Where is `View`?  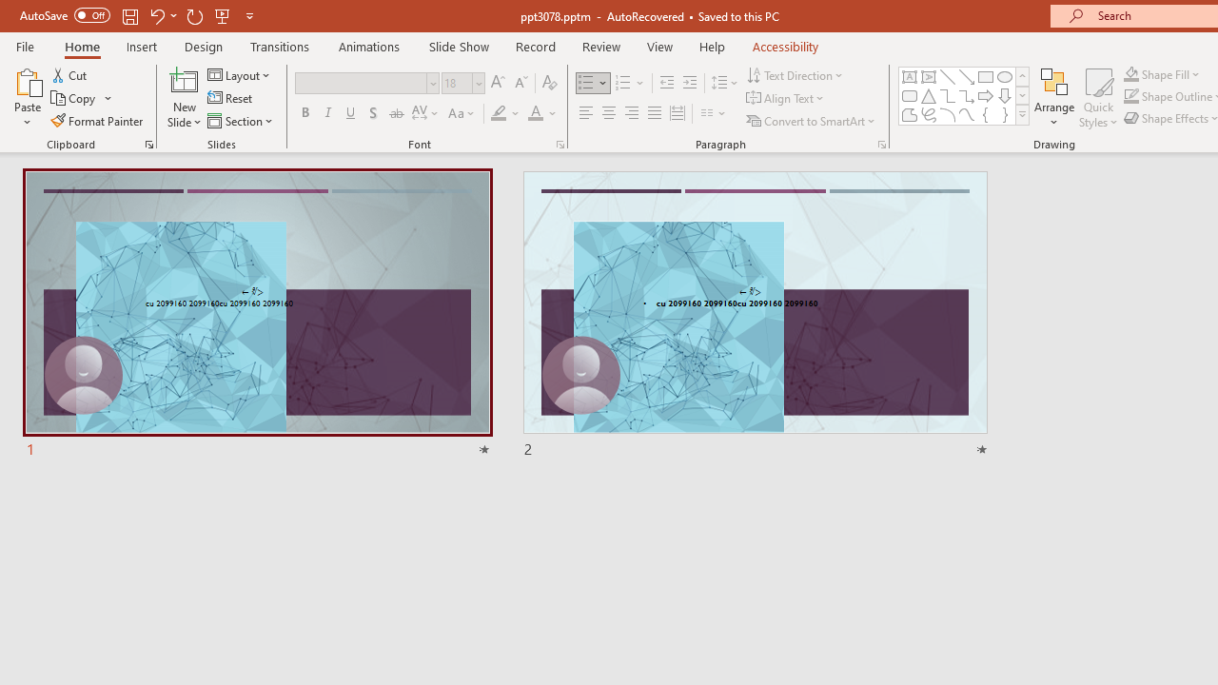
View is located at coordinates (659, 46).